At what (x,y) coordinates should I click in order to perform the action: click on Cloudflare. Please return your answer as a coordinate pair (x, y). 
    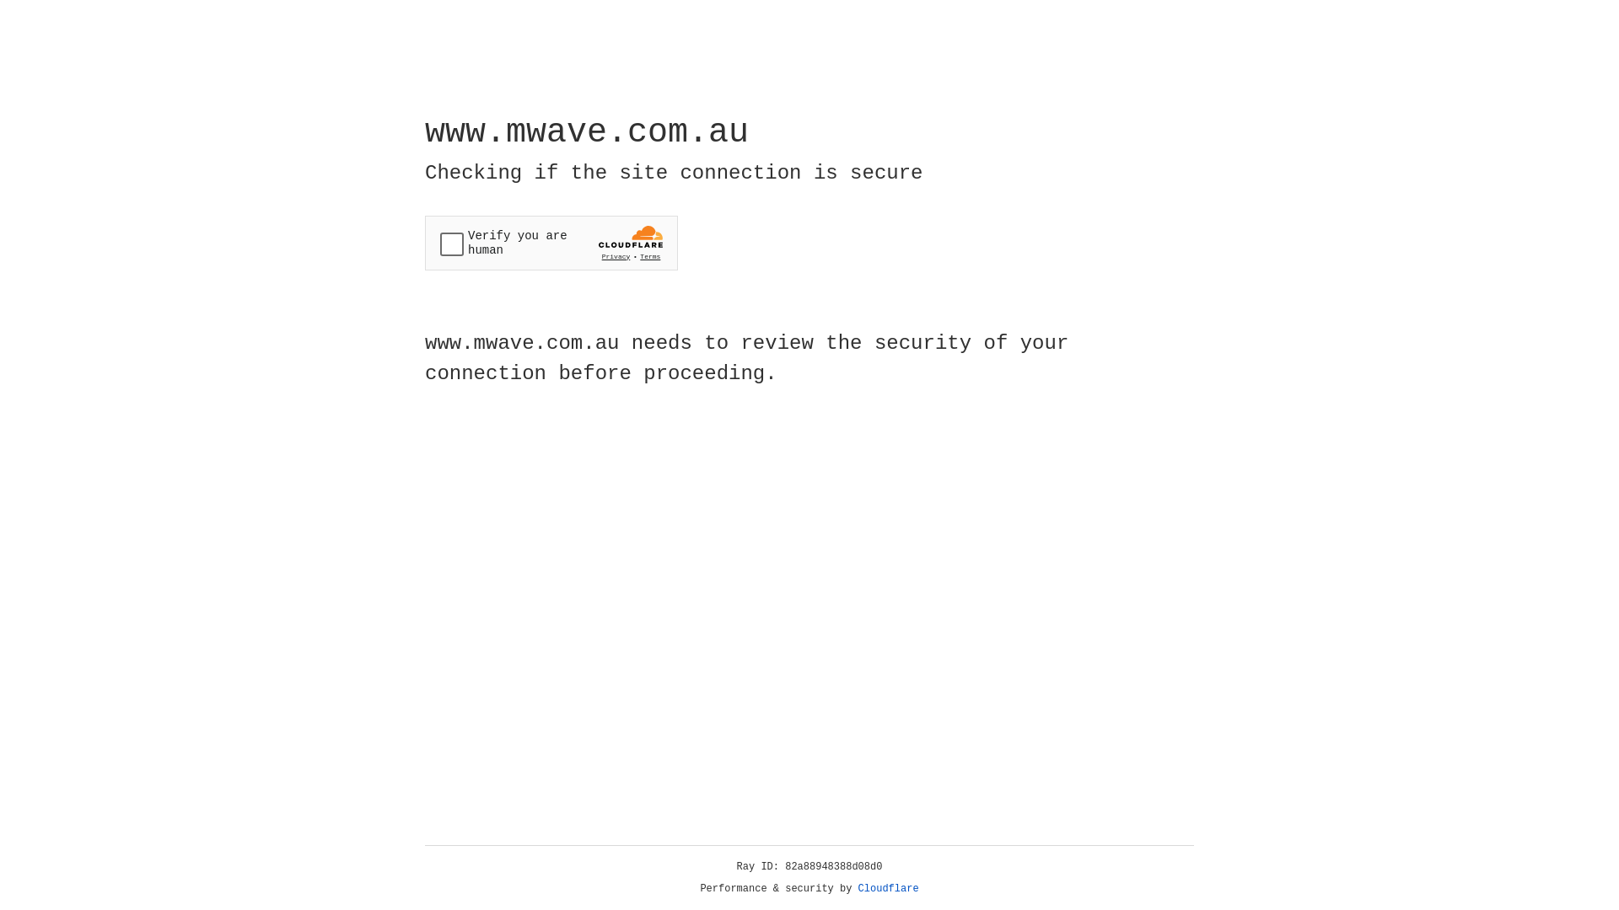
    Looking at the image, I should click on (889, 889).